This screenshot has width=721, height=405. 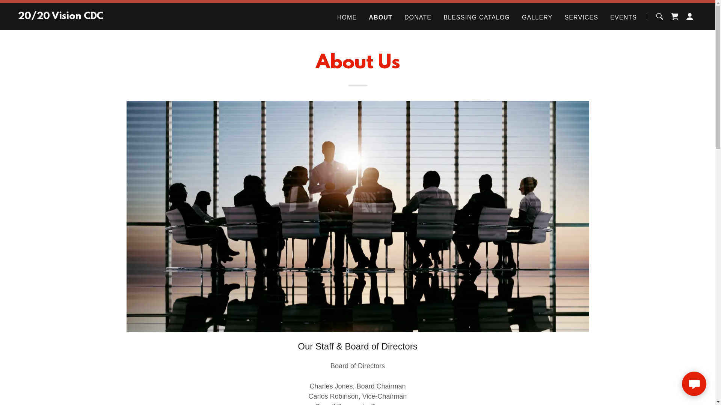 I want to click on 20/20 Vision CDC, so click(x=61, y=17).